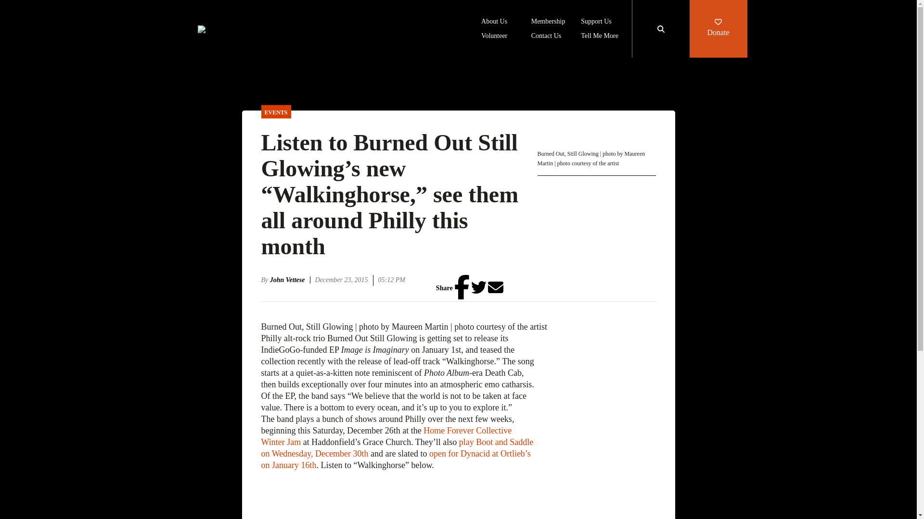 The width and height of the screenshot is (924, 519). Describe the element at coordinates (290, 280) in the screenshot. I see `John Vettese` at that location.